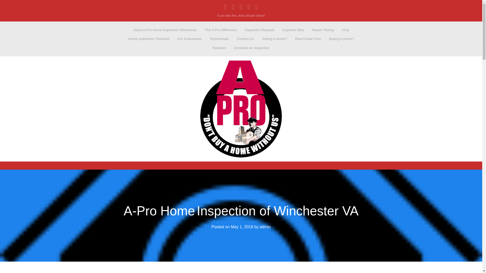 This screenshot has height=273, width=486. What do you see at coordinates (252, 48) in the screenshot?
I see `Schedule an Inspection` at bounding box center [252, 48].